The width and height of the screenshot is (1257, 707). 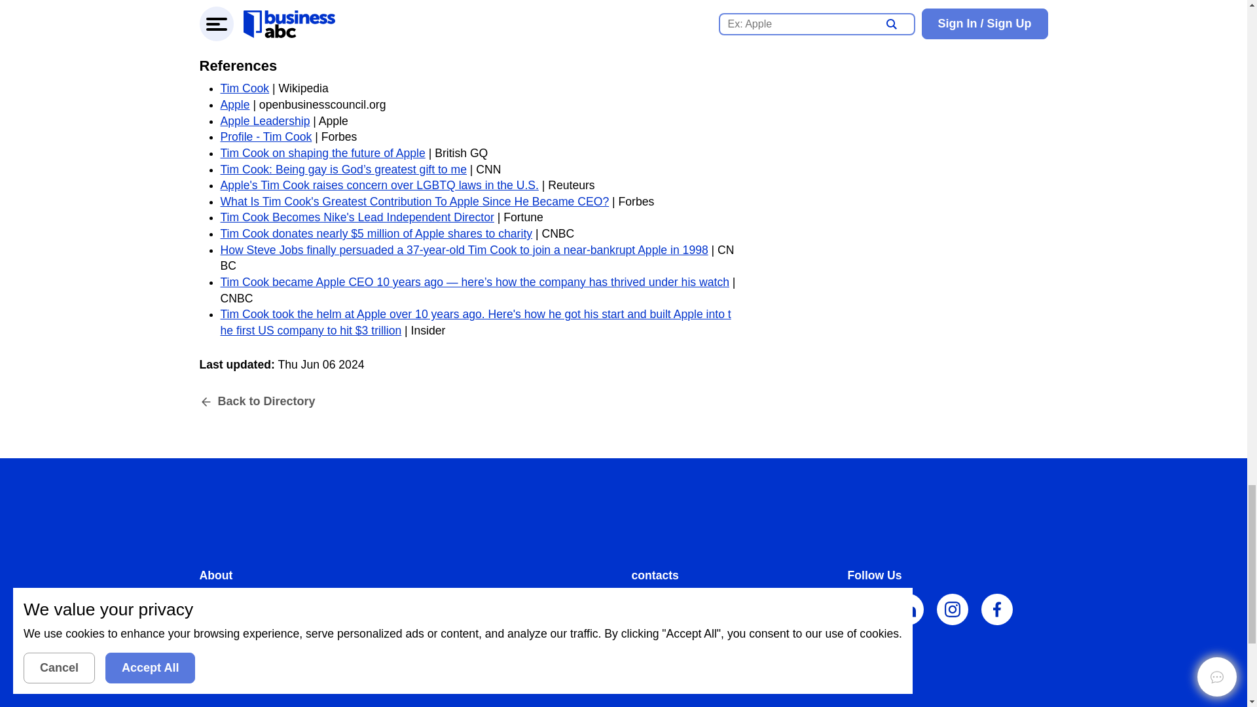 I want to click on Apple, so click(x=234, y=105).